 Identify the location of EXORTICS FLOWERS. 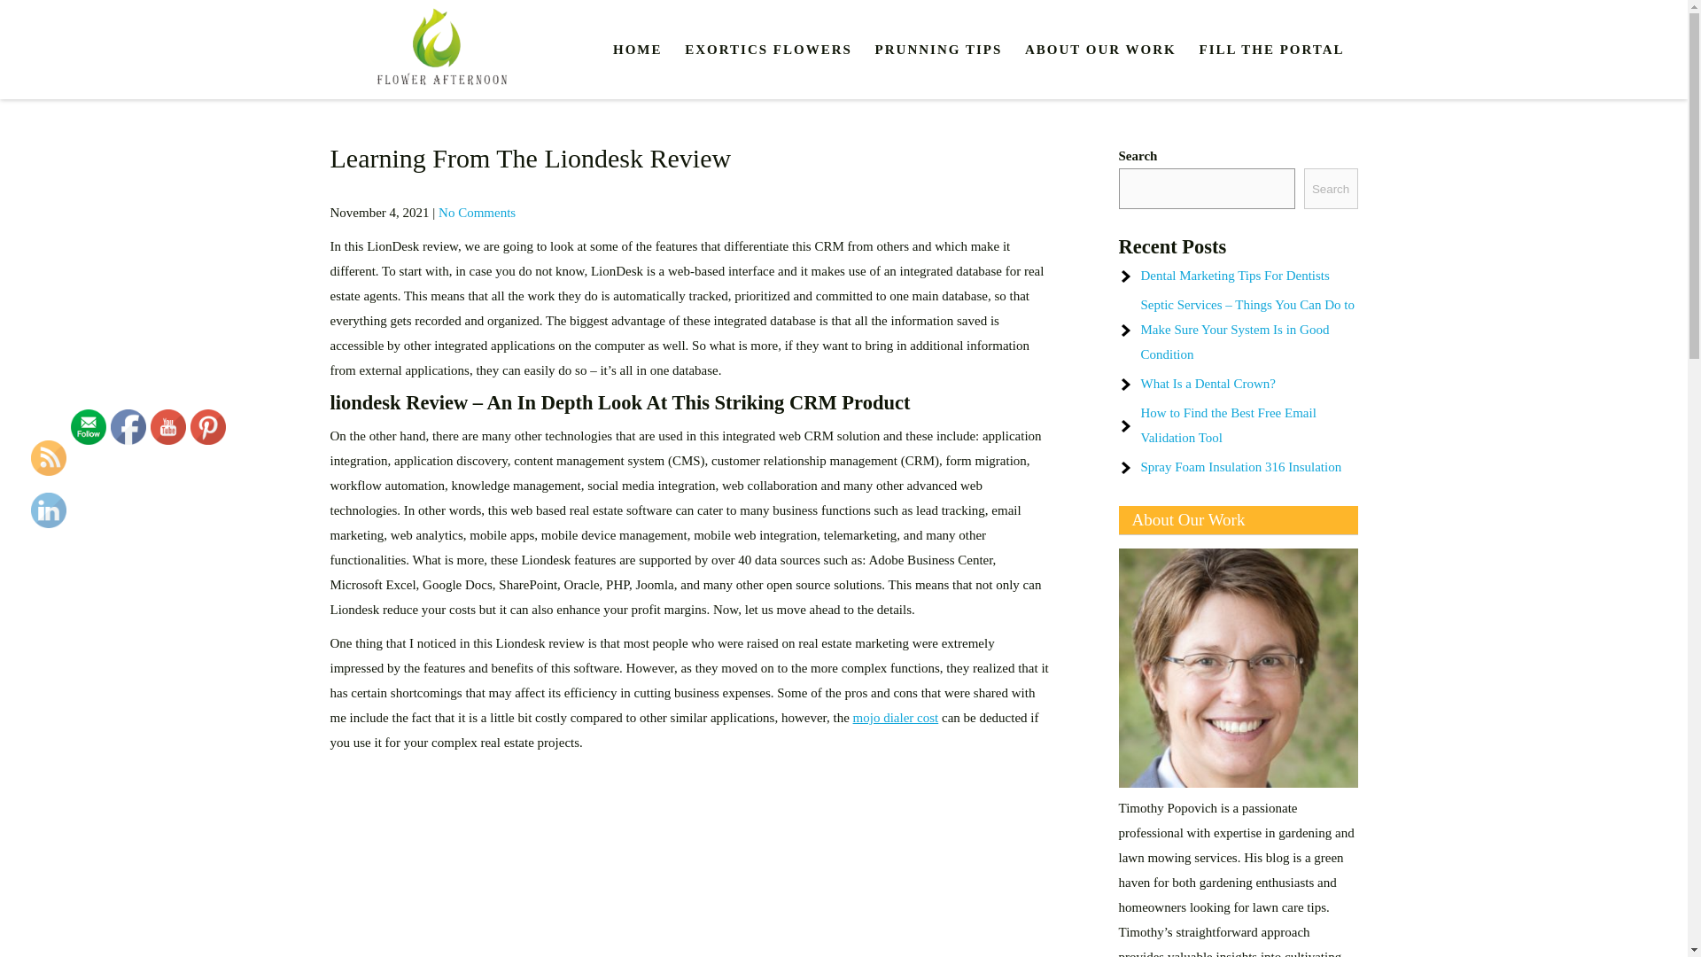
(769, 50).